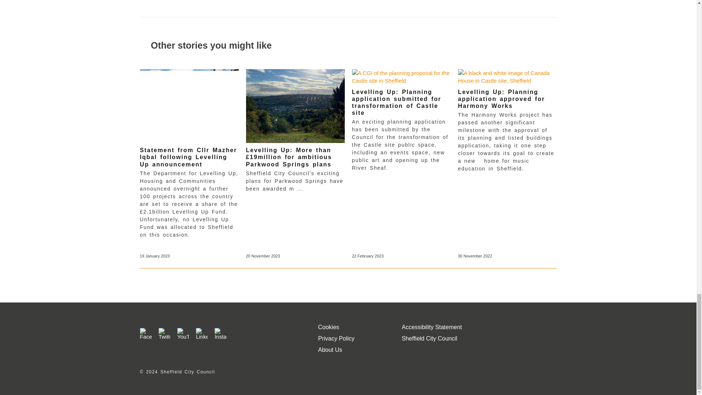 The image size is (702, 395). Describe the element at coordinates (429, 338) in the screenshot. I see `Sheffield City Council` at that location.